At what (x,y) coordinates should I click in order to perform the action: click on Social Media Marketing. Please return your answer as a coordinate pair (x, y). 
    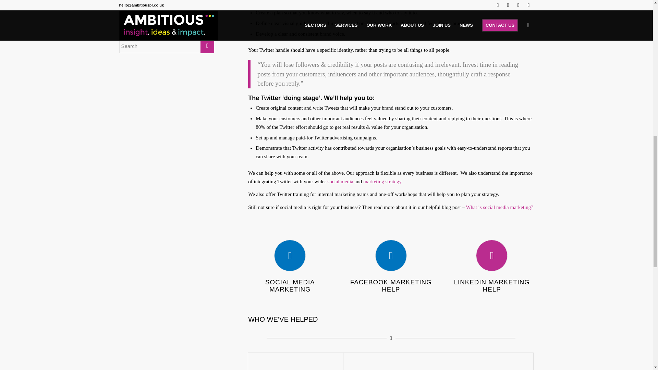
    Looking at the image, I should click on (290, 255).